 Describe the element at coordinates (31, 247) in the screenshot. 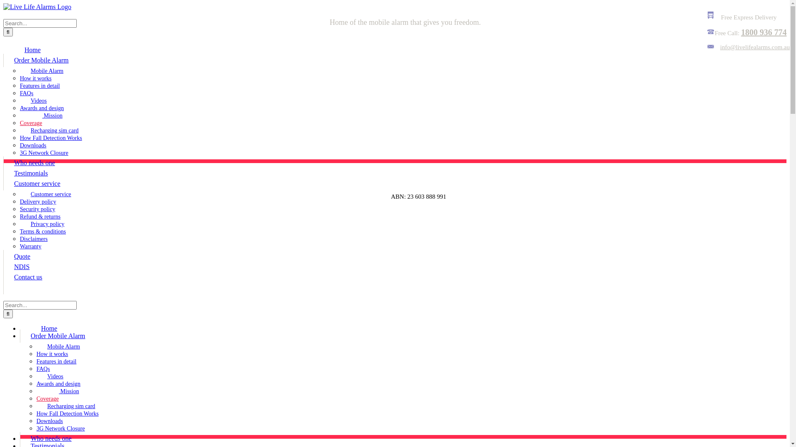

I see `Warranty` at that location.